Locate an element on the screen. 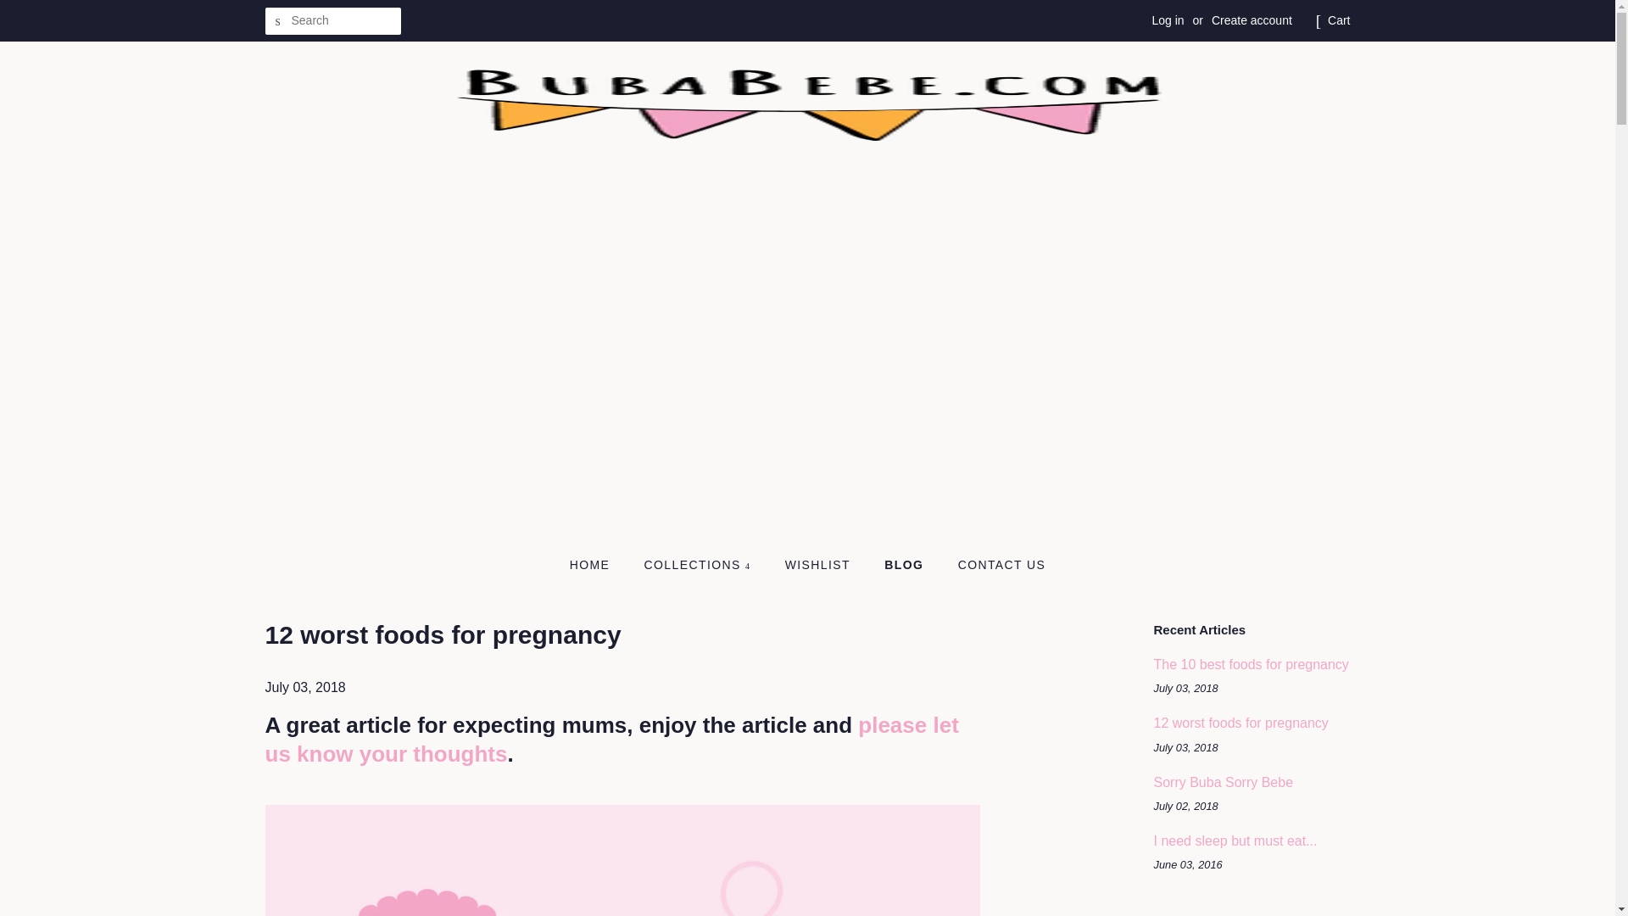 Image resolution: width=1628 pixels, height=916 pixels. CONTACT US is located at coordinates (995, 565).